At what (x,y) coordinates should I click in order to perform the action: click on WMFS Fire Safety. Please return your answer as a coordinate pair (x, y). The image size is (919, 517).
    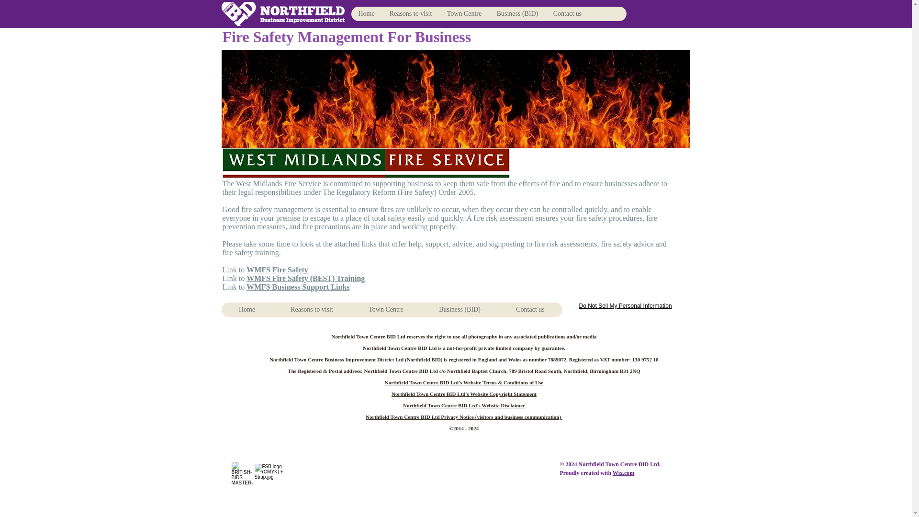
    Looking at the image, I should click on (277, 270).